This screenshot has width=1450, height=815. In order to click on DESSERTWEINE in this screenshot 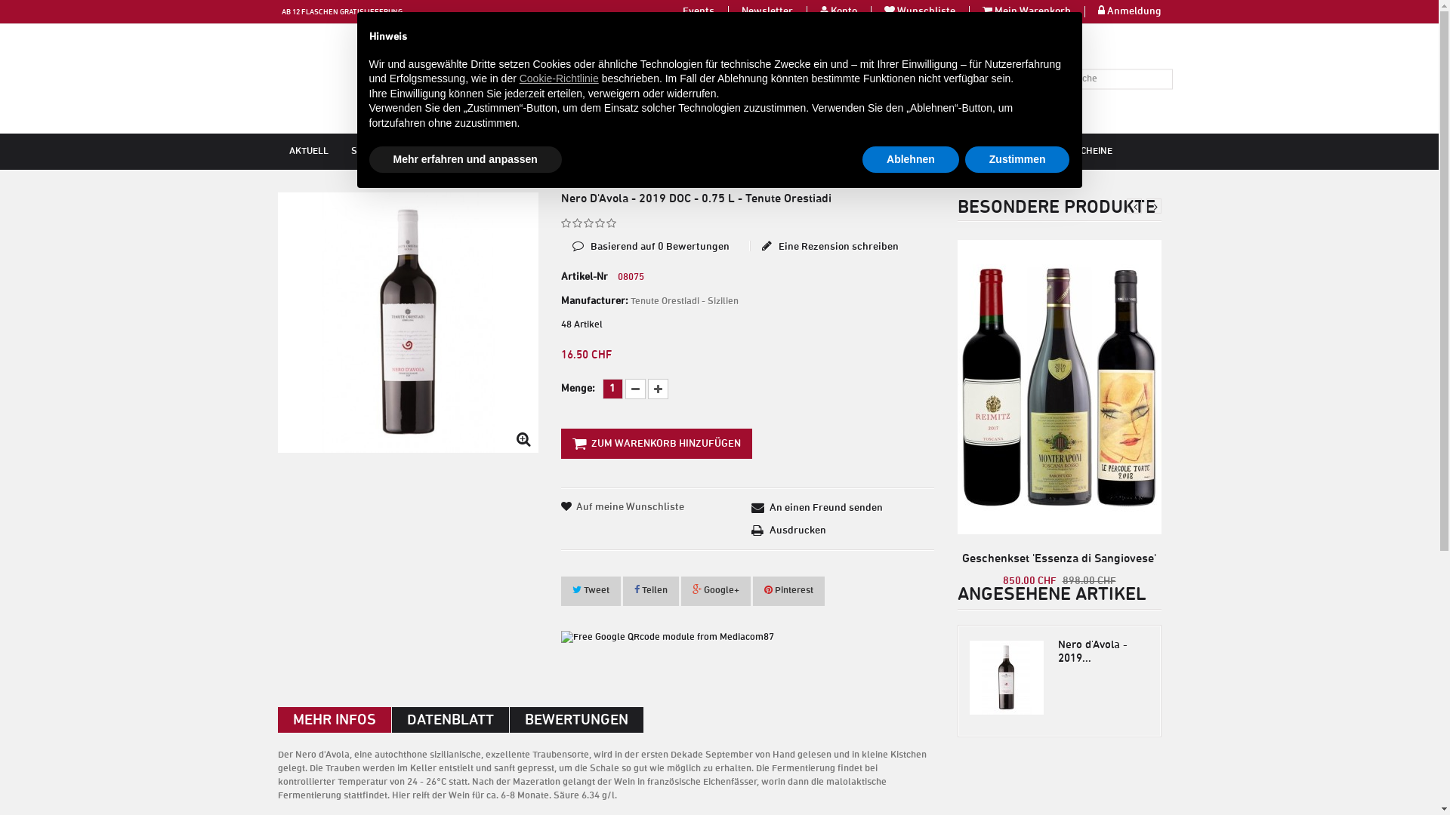, I will do `click(604, 152)`.